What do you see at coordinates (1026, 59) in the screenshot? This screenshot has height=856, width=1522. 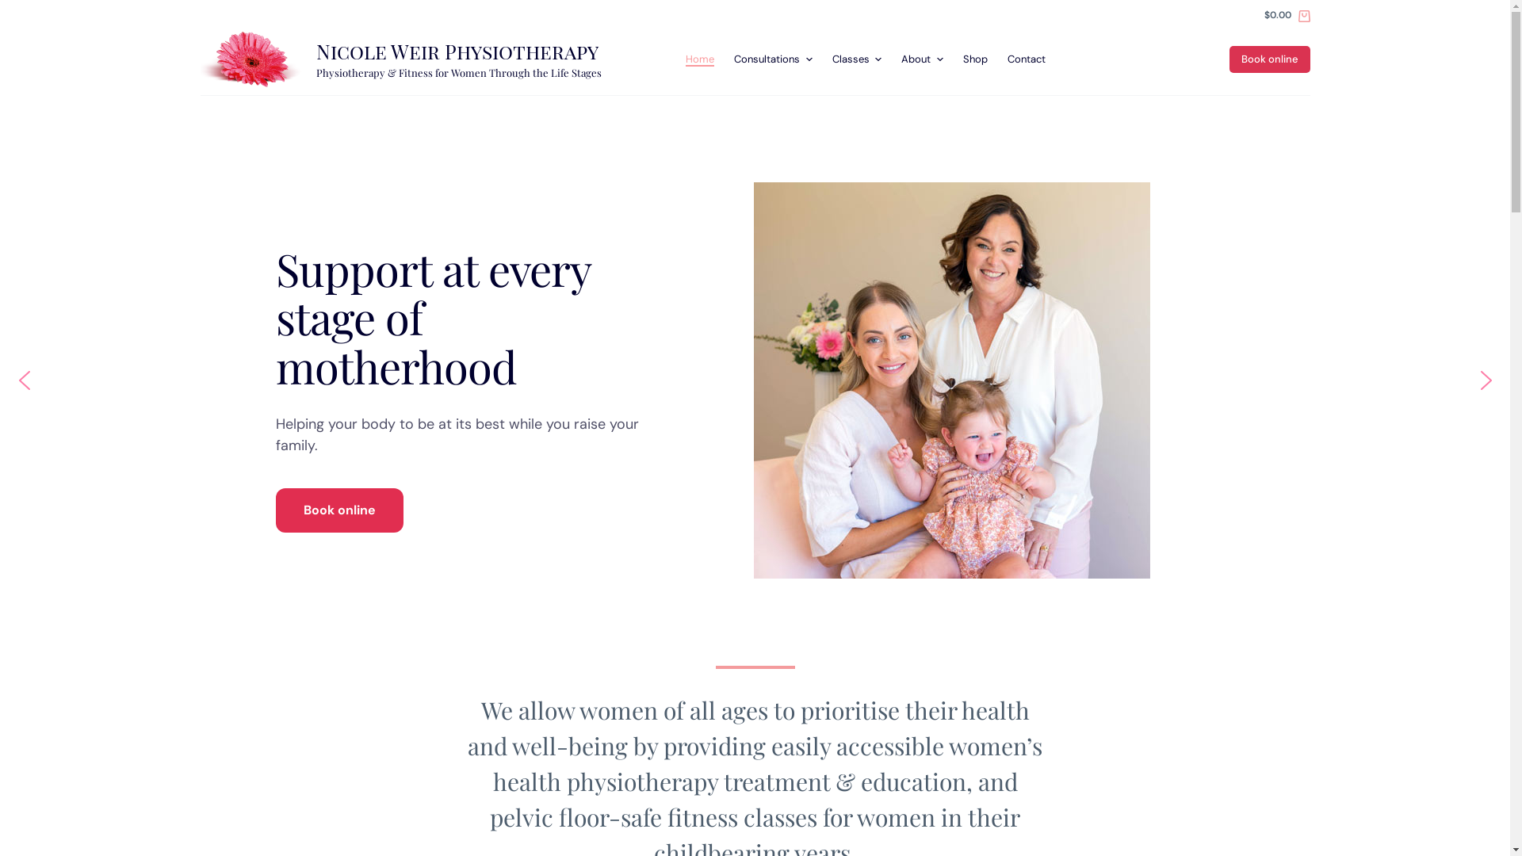 I see `Contact` at bounding box center [1026, 59].